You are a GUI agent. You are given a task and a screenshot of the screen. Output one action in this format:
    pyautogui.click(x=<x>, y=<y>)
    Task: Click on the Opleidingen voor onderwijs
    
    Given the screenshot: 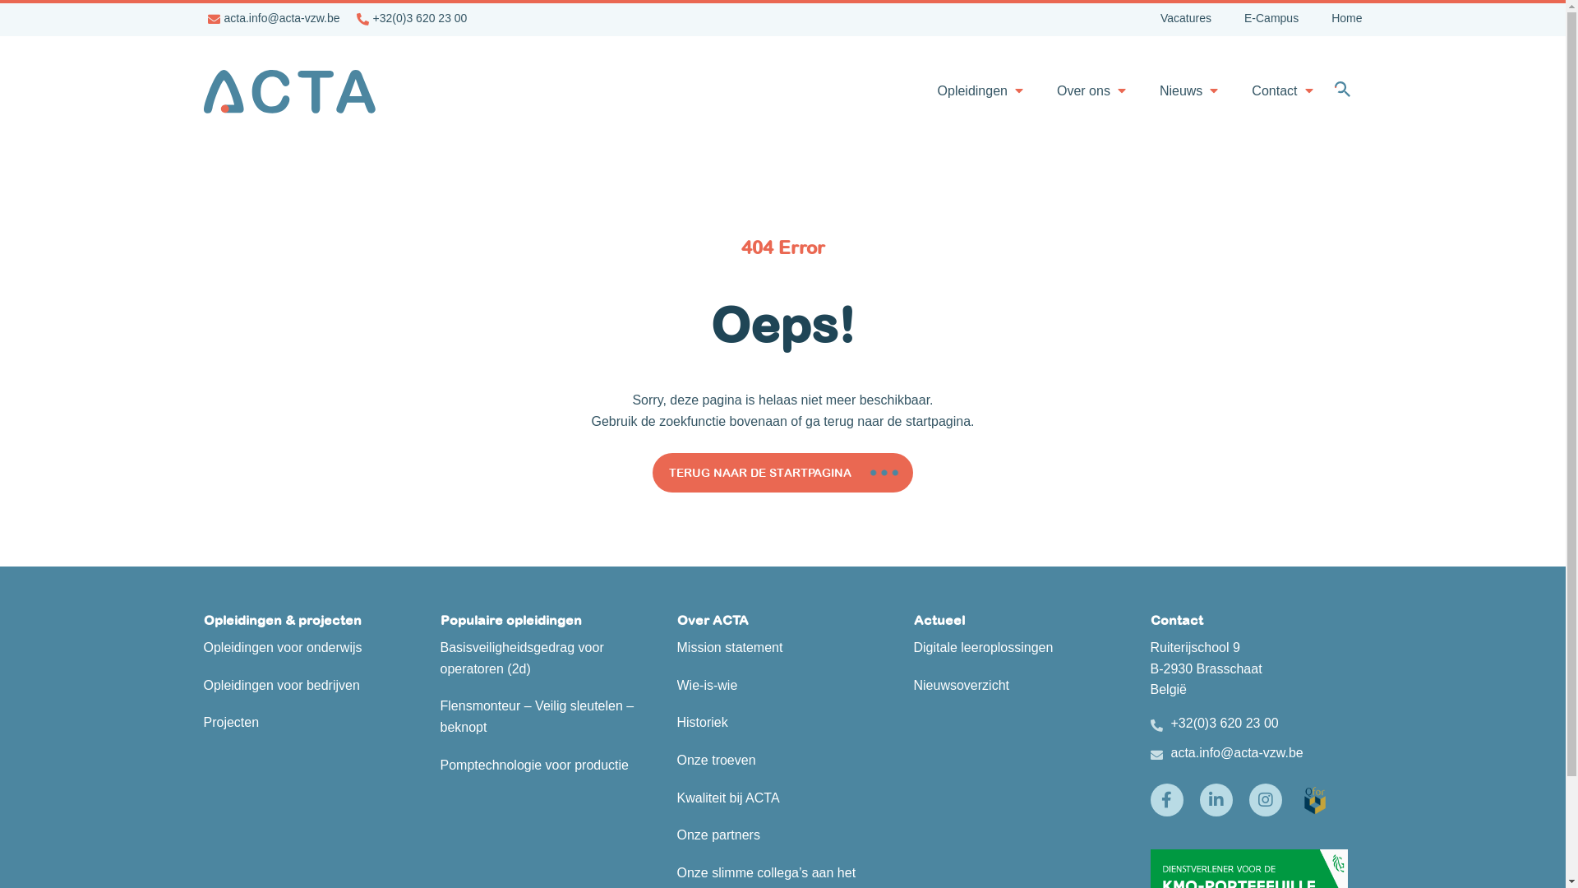 What is the action you would take?
    pyautogui.click(x=283, y=648)
    